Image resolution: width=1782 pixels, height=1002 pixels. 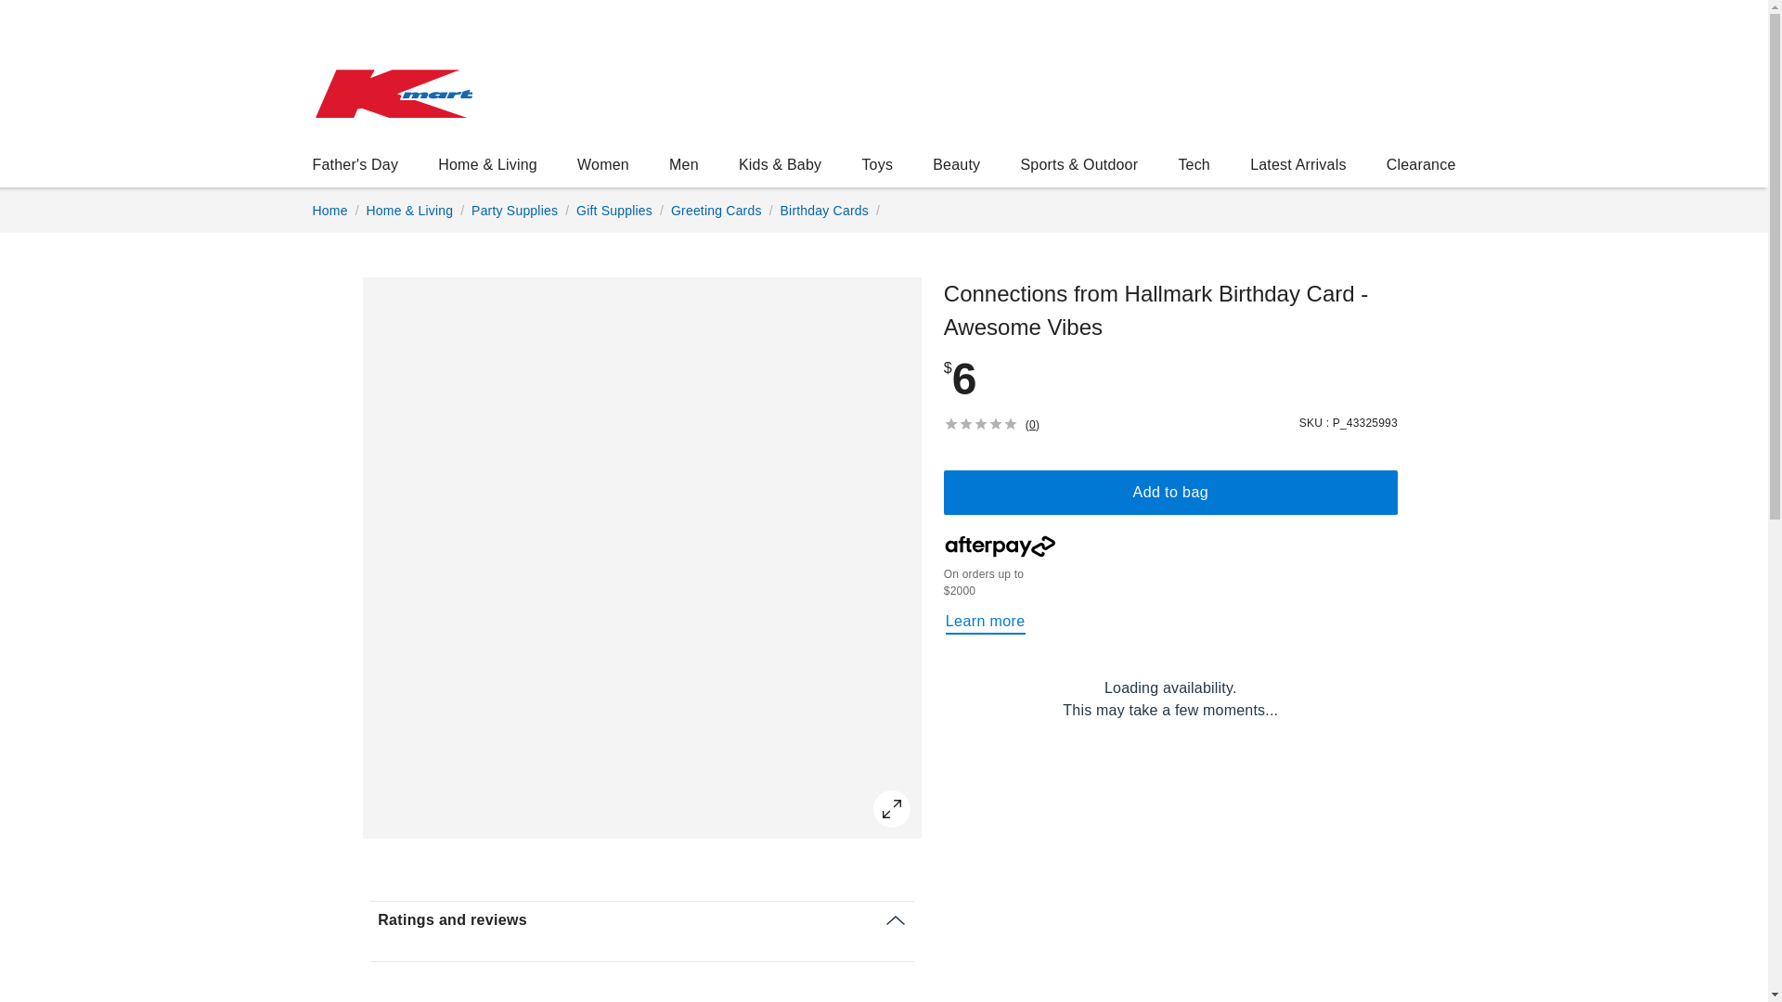 What do you see at coordinates (1298, 163) in the screenshot?
I see `Men` at bounding box center [1298, 163].